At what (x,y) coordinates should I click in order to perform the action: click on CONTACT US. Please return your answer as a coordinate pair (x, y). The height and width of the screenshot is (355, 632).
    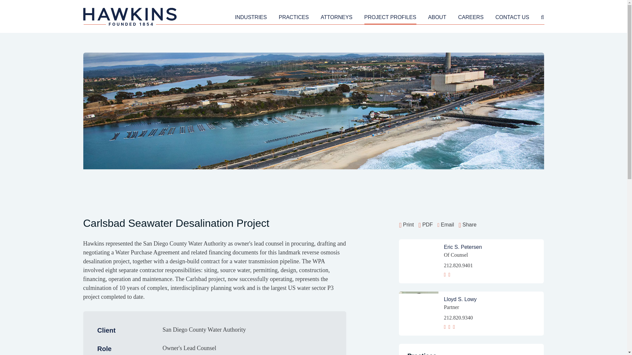
    Looking at the image, I should click on (512, 18).